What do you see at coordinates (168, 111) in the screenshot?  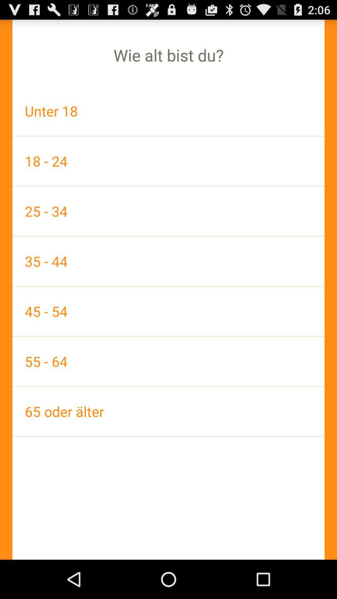 I see `launch the app above 18 - 24 app` at bounding box center [168, 111].